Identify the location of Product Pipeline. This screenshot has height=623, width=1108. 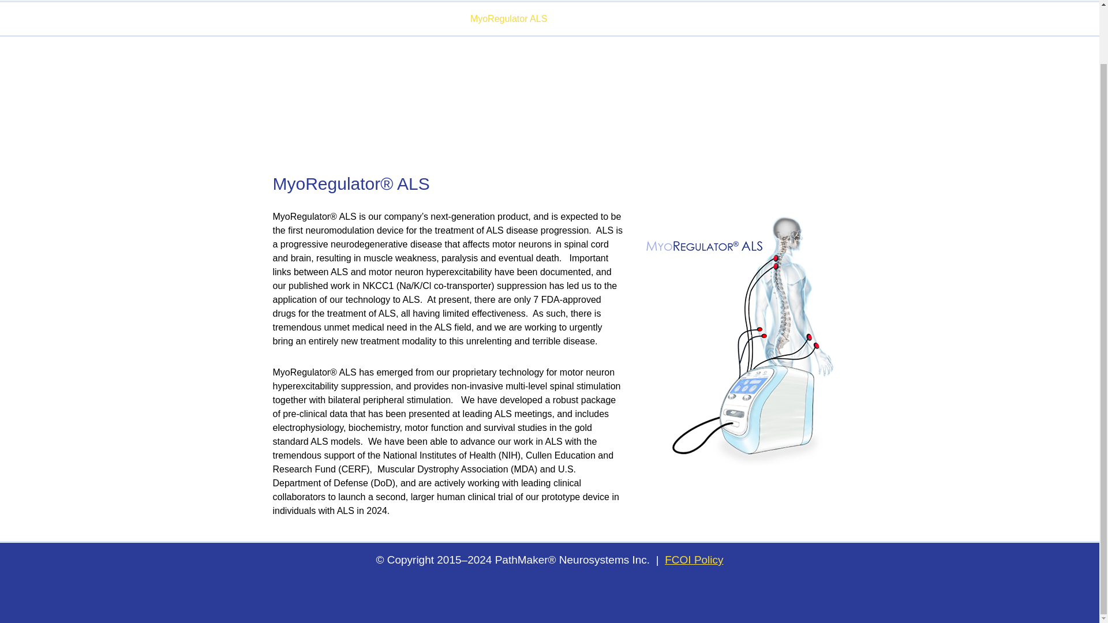
(306, 18).